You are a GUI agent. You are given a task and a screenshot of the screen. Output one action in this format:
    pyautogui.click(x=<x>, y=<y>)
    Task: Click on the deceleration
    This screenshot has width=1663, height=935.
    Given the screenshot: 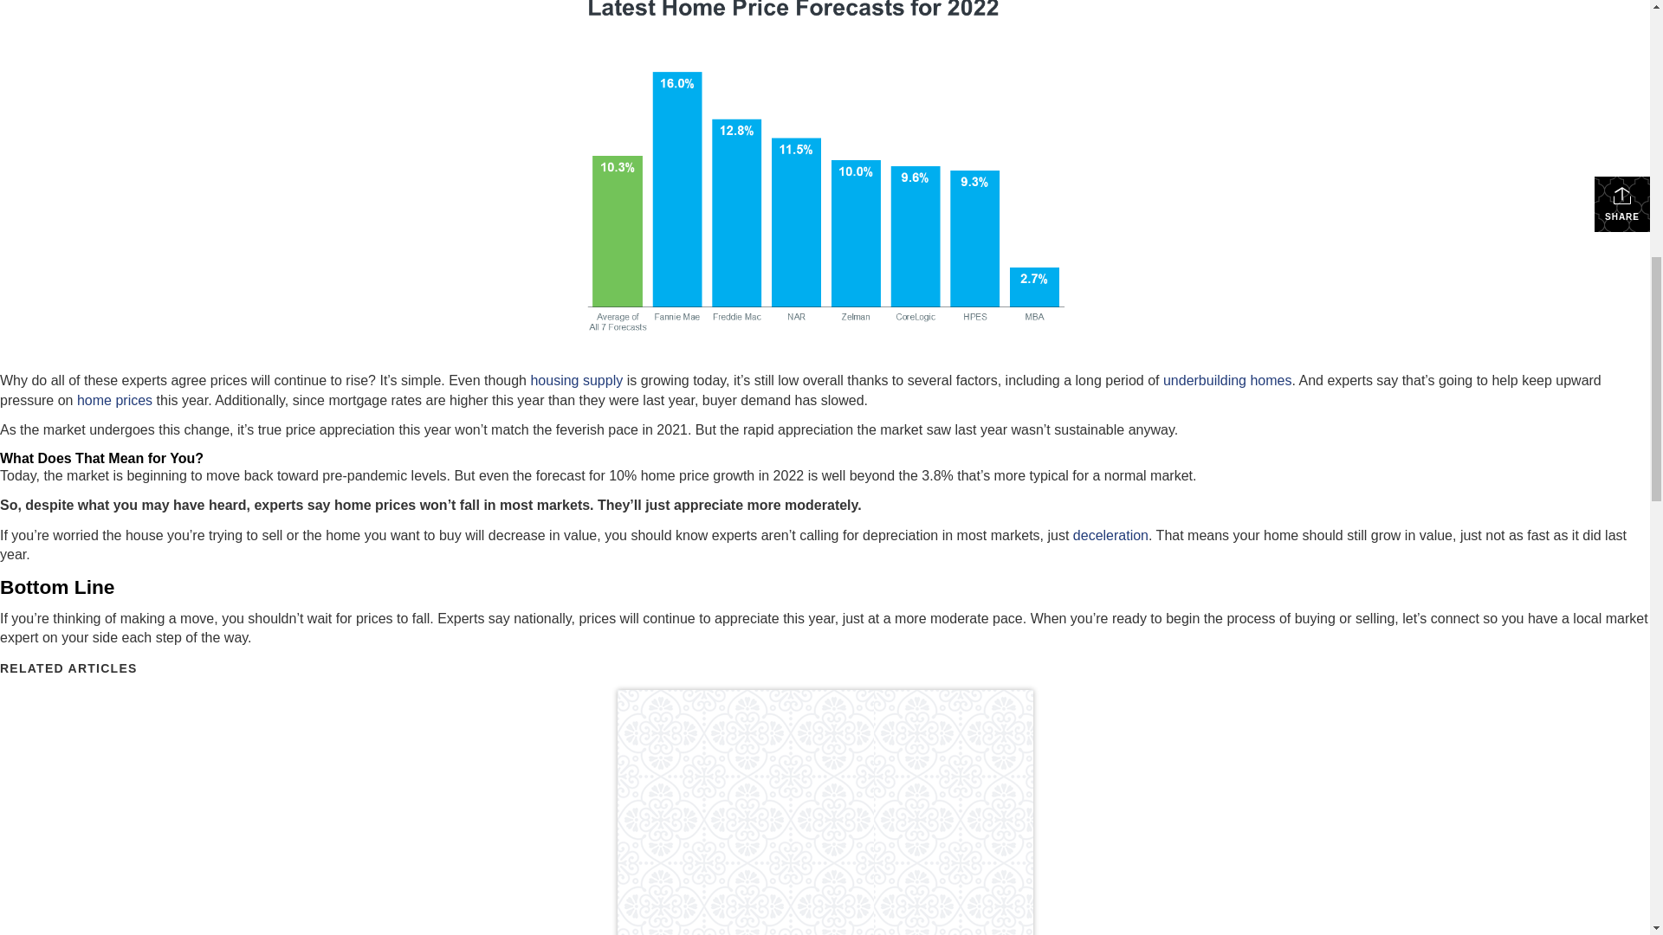 What is the action you would take?
    pyautogui.click(x=1110, y=535)
    